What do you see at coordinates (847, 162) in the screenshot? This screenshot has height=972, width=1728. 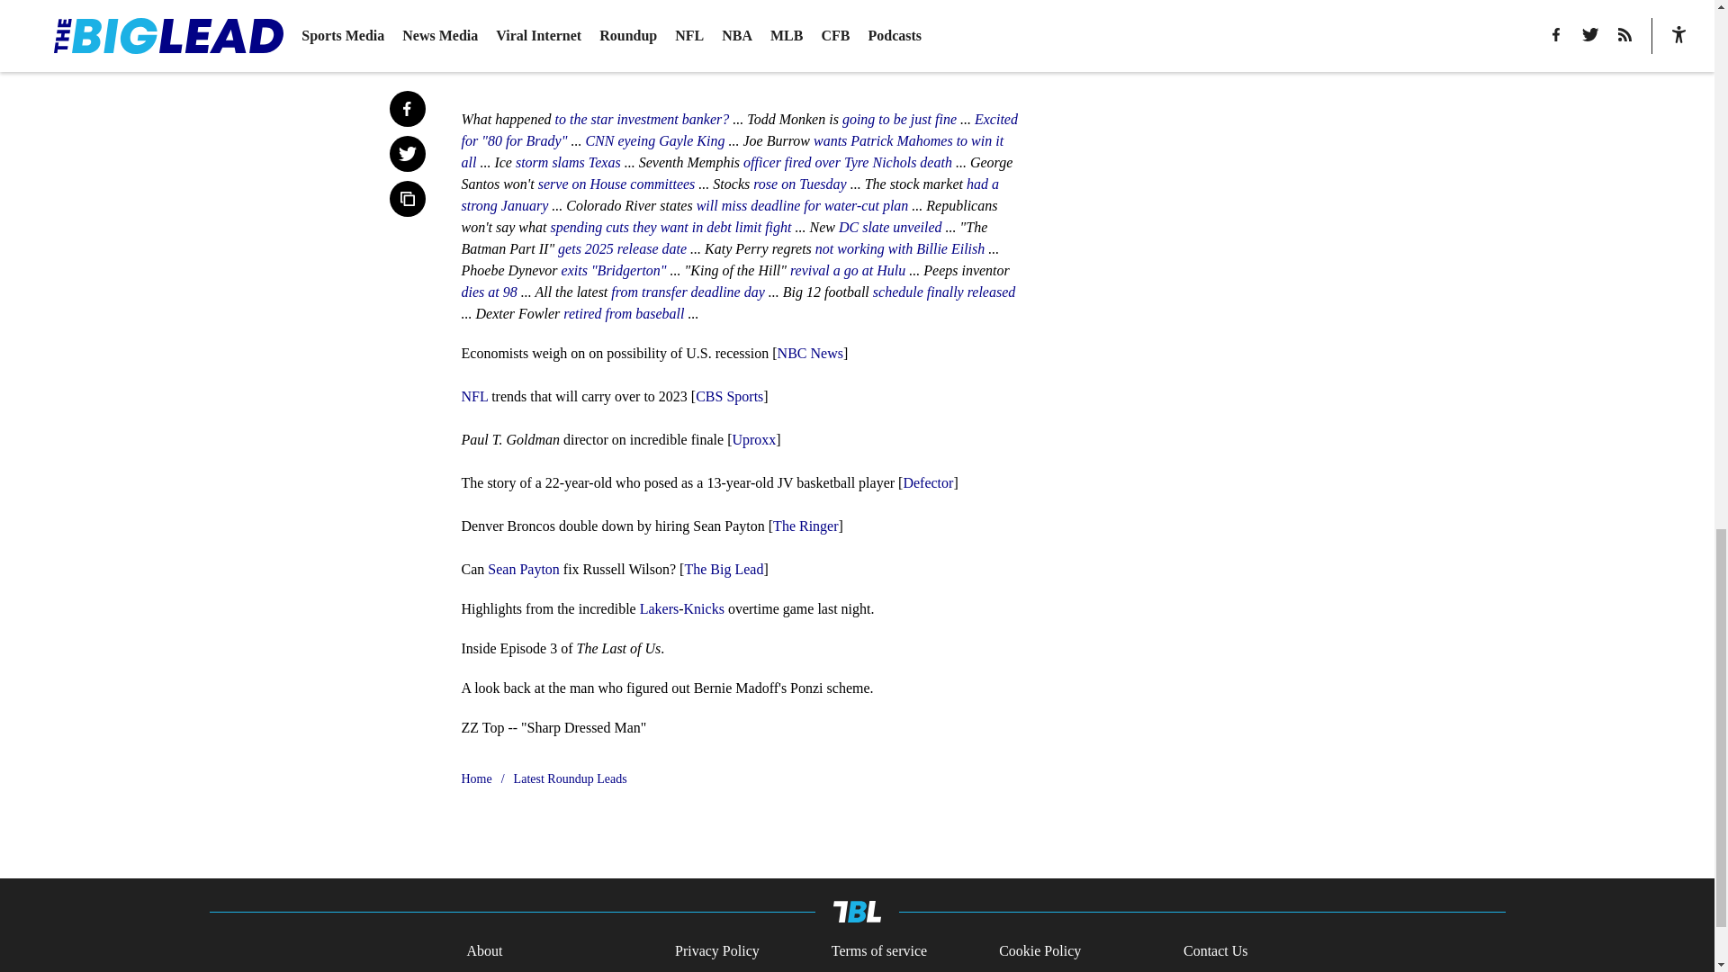 I see `officer fired over Tyre Nichols death` at bounding box center [847, 162].